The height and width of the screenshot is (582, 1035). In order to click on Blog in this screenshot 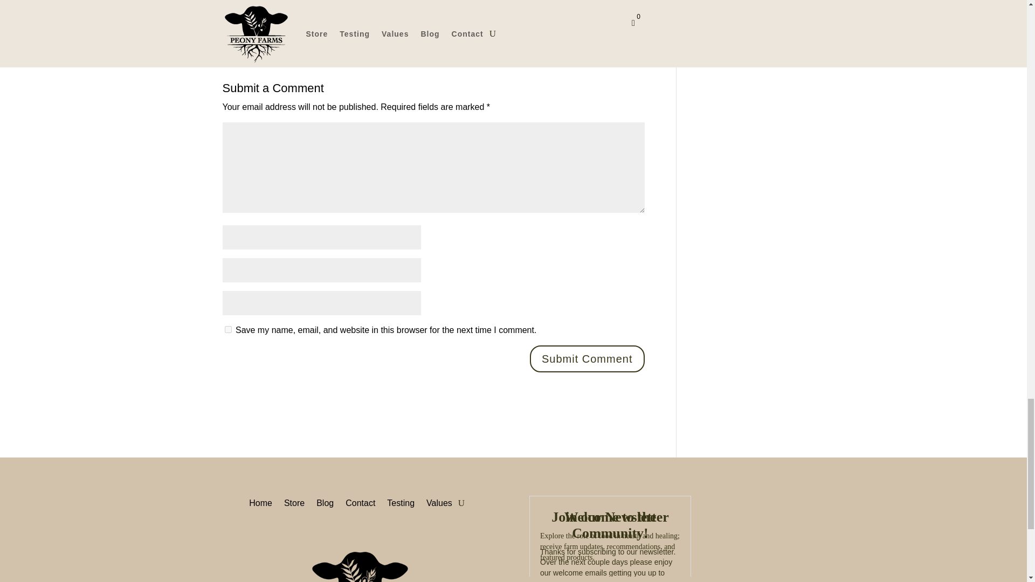, I will do `click(325, 501)`.